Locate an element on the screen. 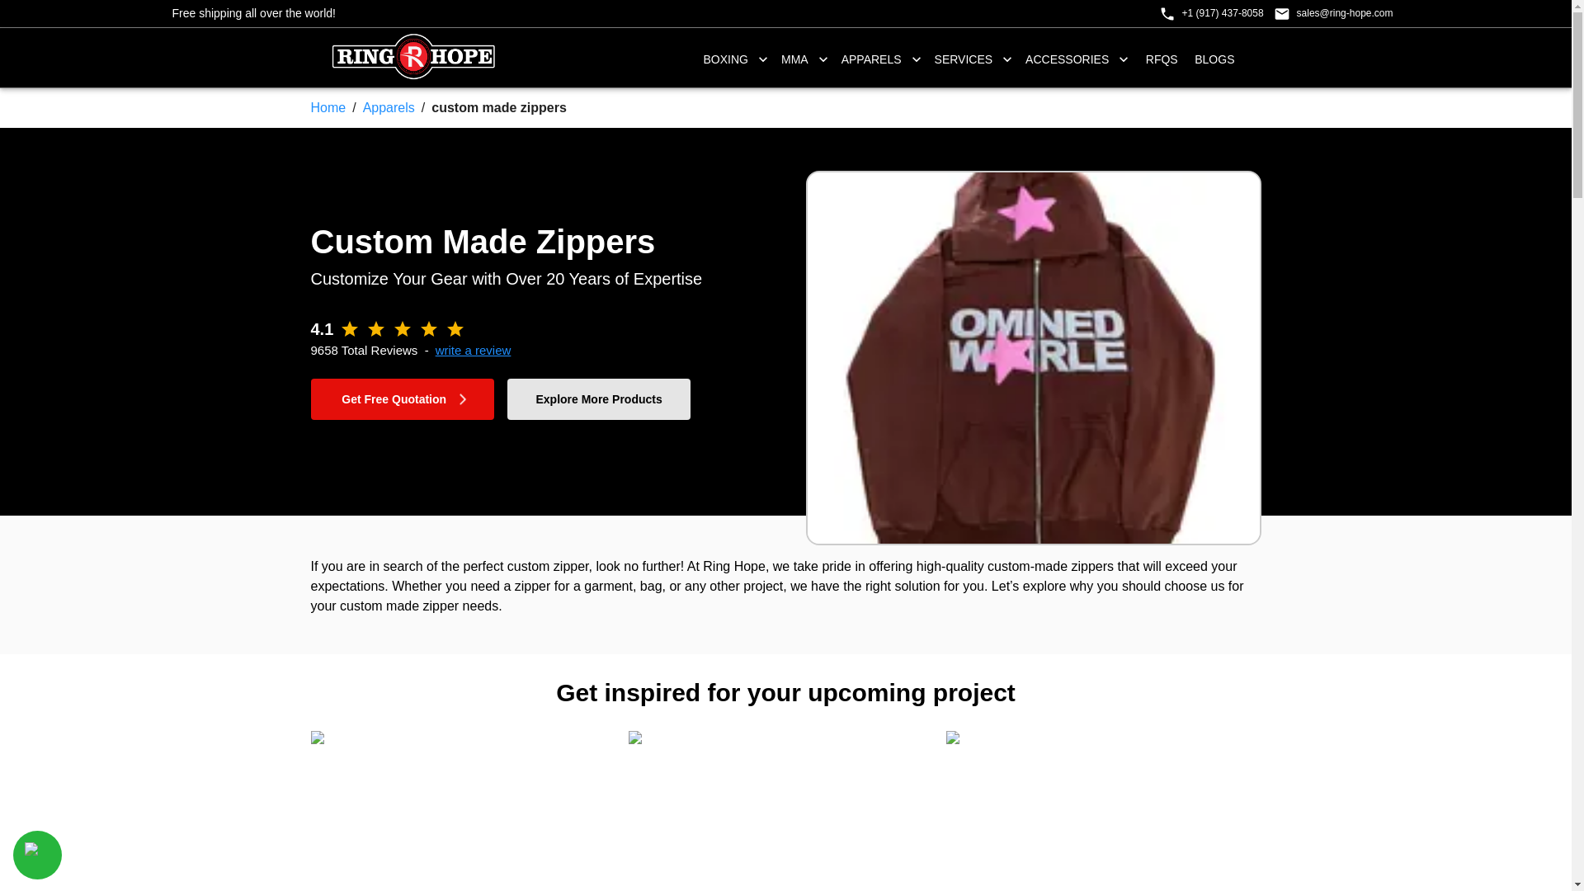  BOXING is located at coordinates (735, 59).